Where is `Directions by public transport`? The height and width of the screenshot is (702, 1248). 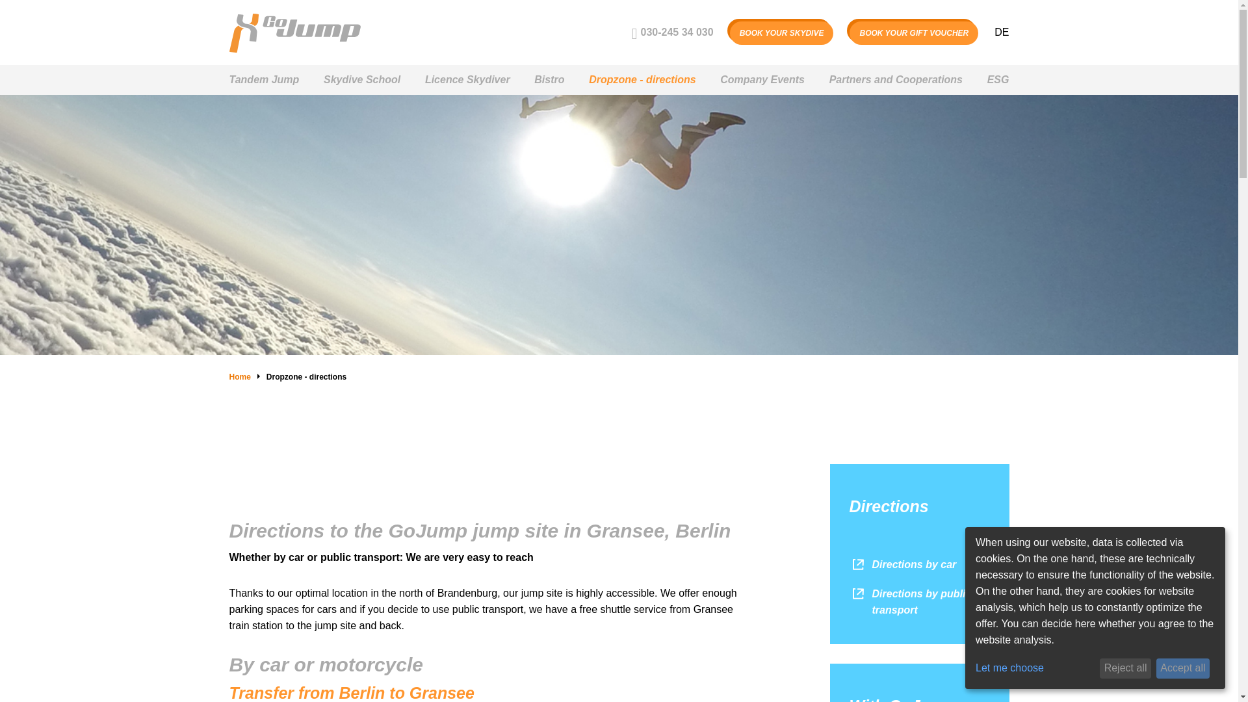 Directions by public transport is located at coordinates (919, 602).